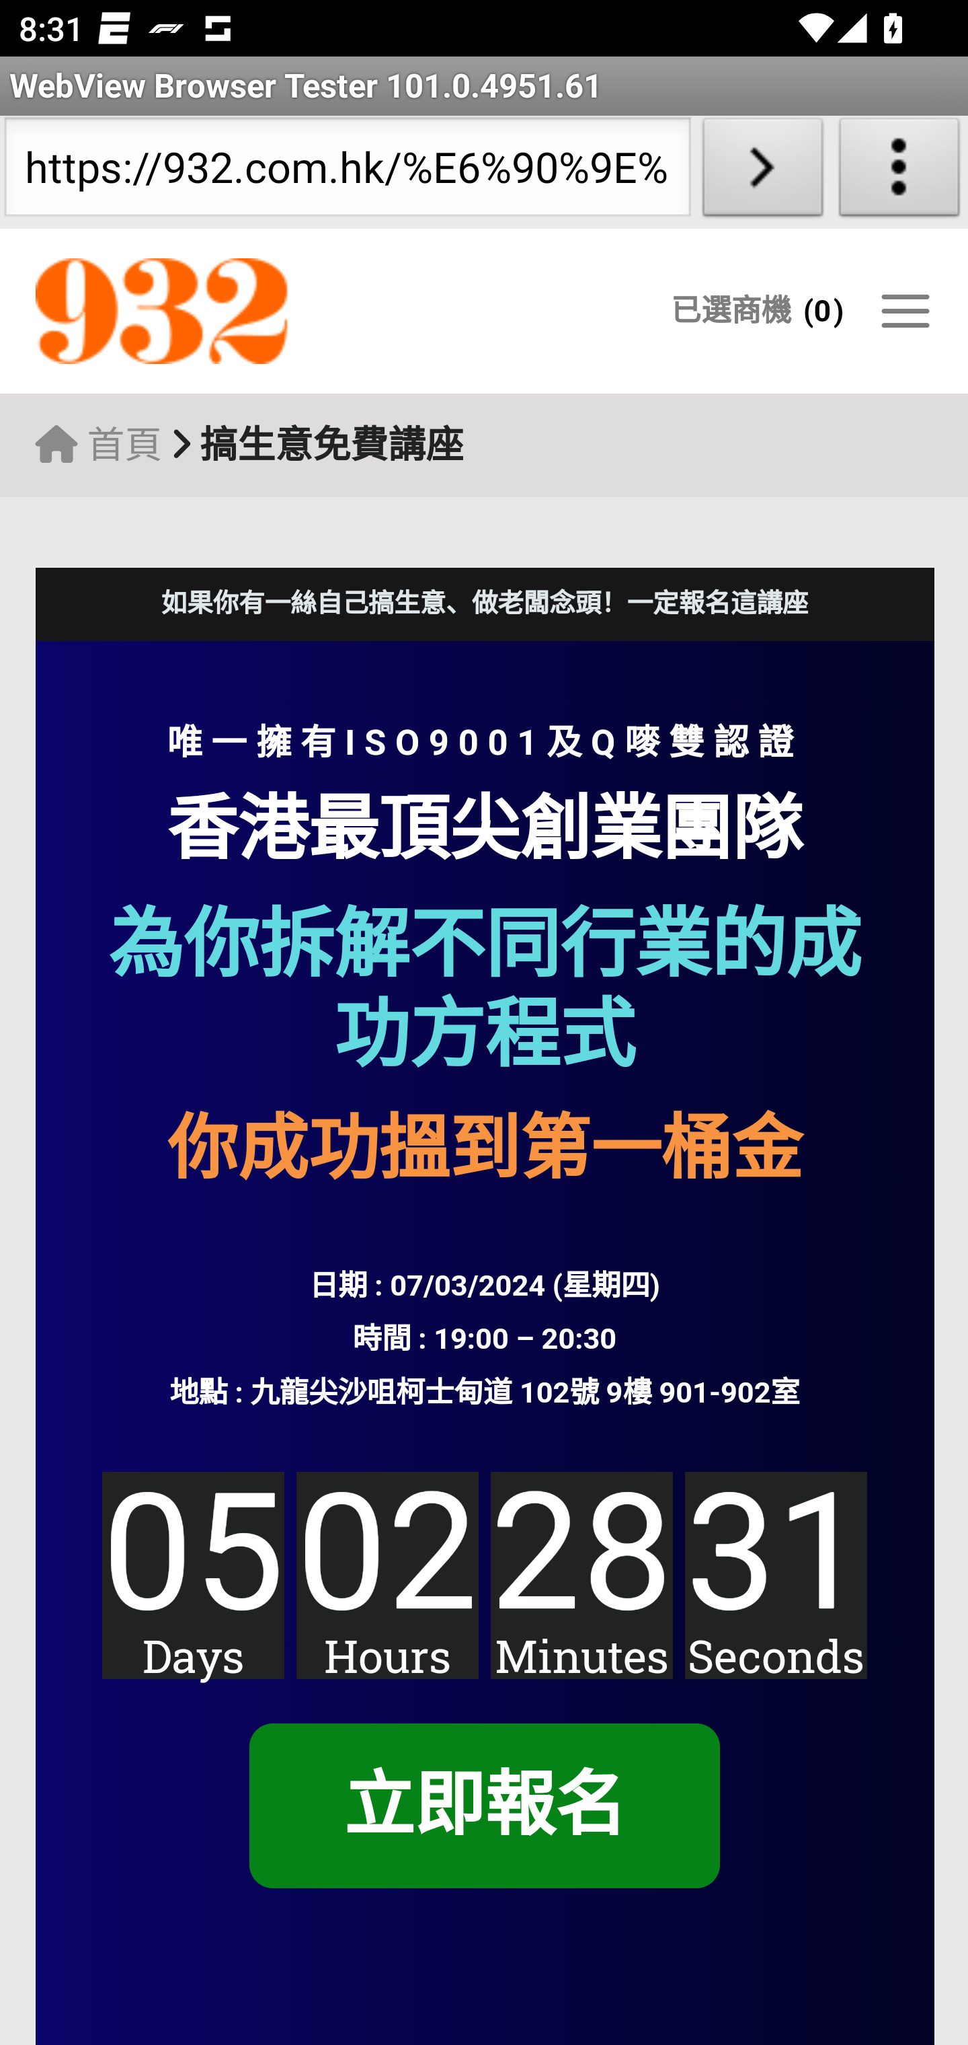  I want to click on Load URL, so click(762, 172).